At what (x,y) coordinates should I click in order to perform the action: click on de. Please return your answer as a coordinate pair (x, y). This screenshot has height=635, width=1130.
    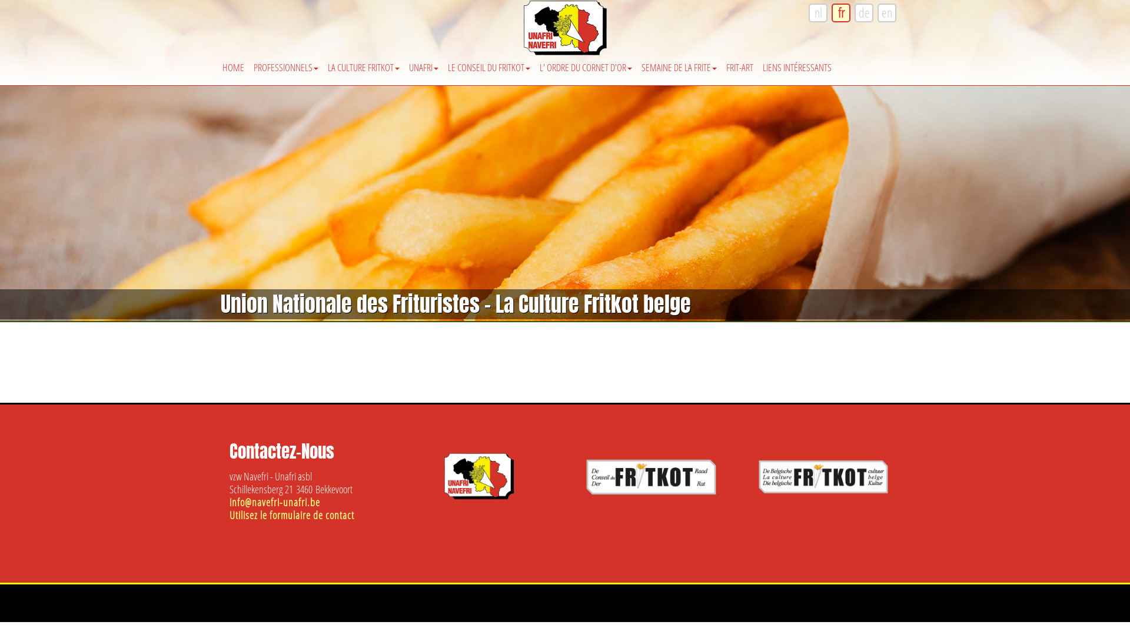
    Looking at the image, I should click on (864, 13).